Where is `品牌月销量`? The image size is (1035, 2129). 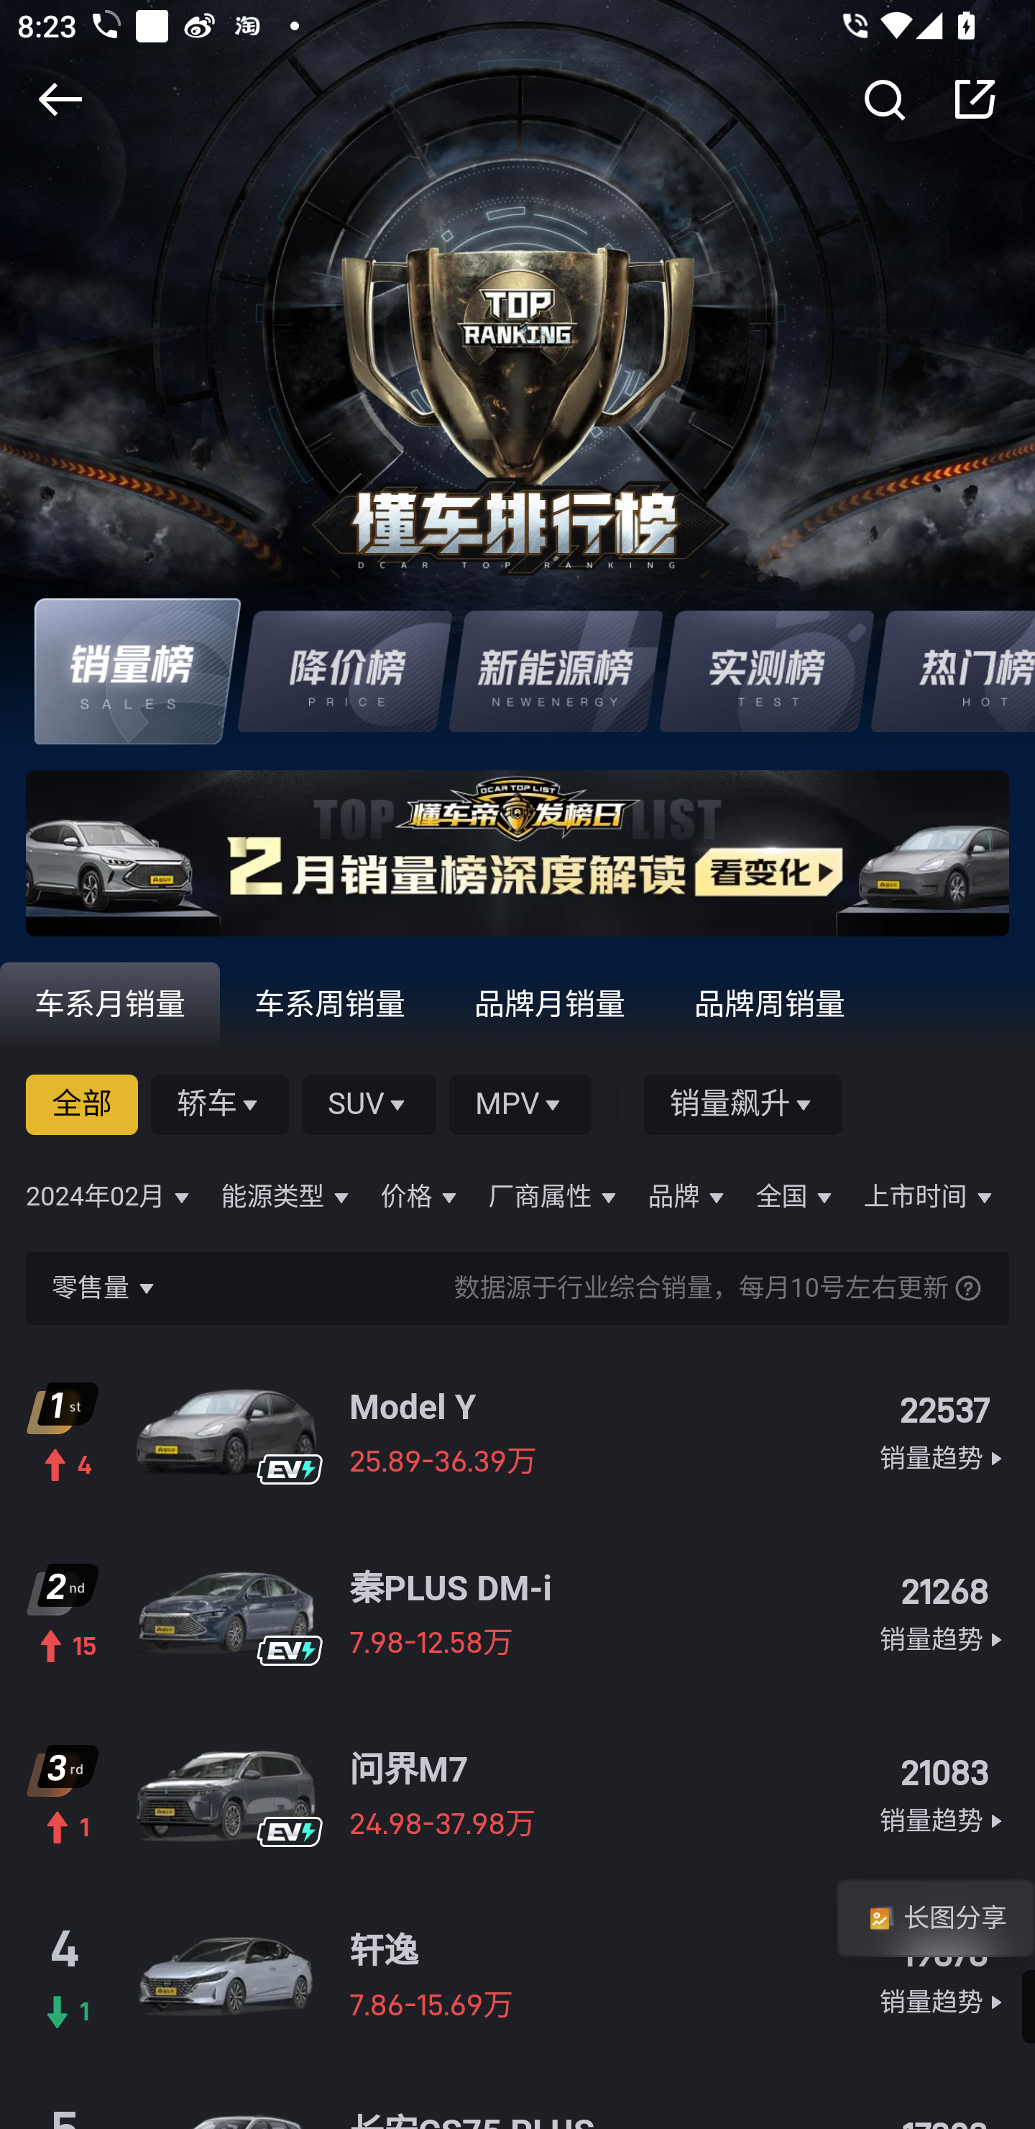
品牌月销量 is located at coordinates (551, 1003).